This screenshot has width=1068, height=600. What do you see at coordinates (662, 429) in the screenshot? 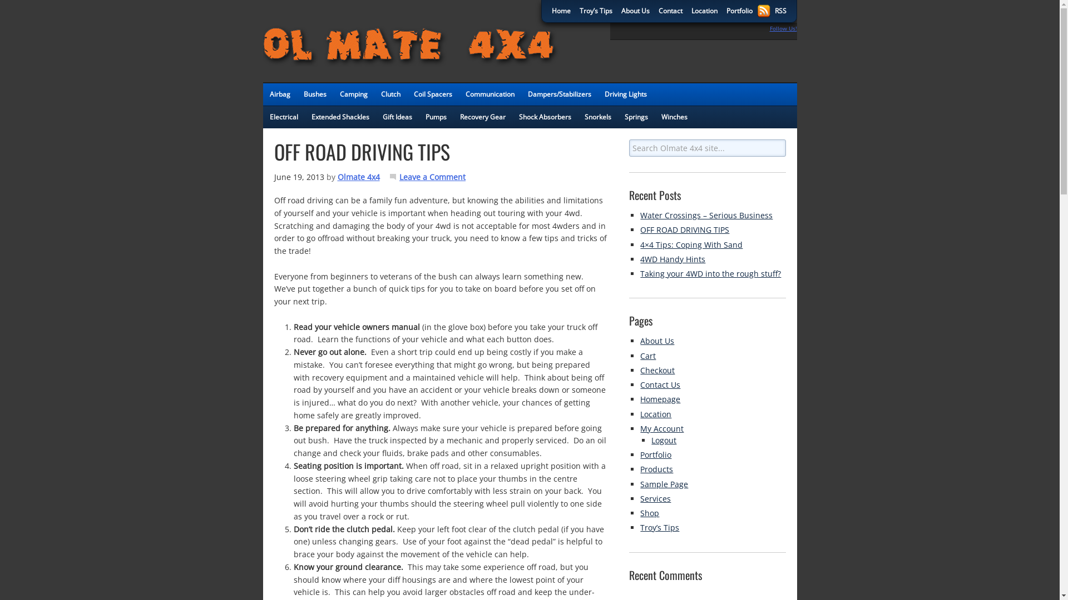
I see `My Account` at bounding box center [662, 429].